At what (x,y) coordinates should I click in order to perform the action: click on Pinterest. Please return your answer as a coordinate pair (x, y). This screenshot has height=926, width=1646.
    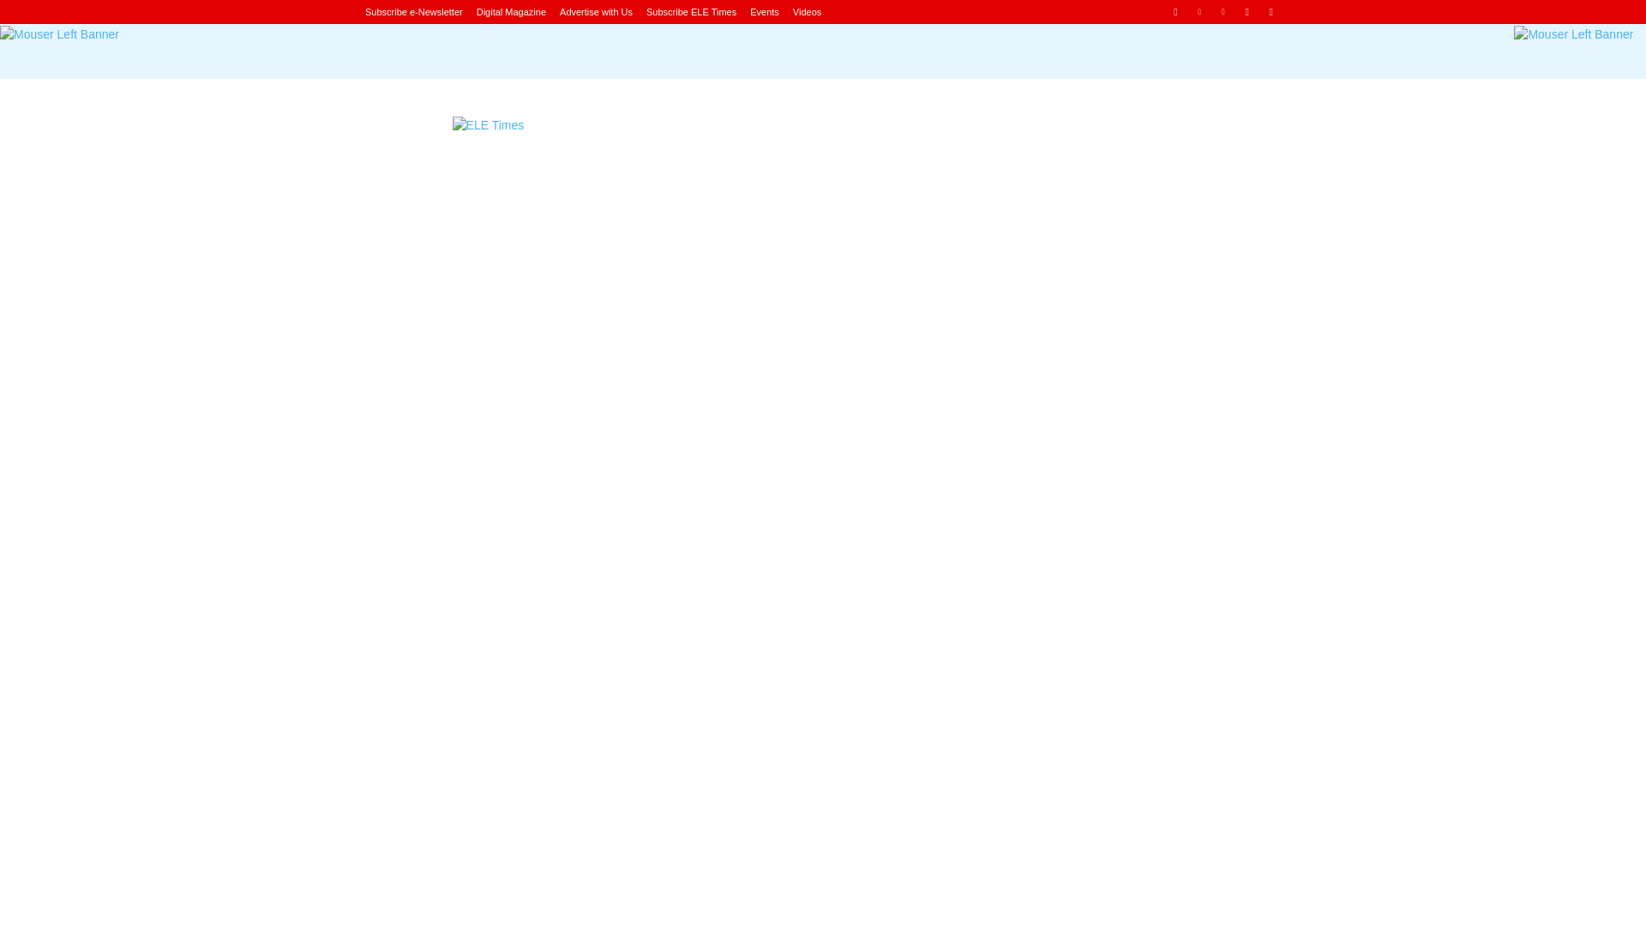
    Looking at the image, I should click on (1223, 11).